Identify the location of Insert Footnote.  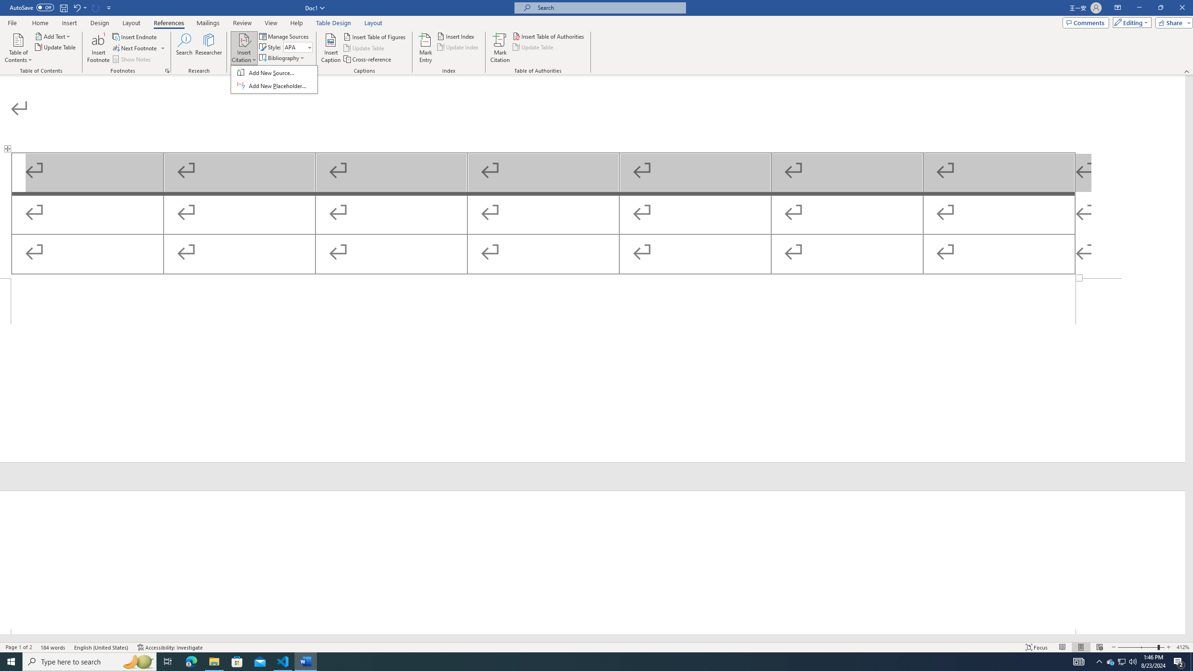
(98, 48).